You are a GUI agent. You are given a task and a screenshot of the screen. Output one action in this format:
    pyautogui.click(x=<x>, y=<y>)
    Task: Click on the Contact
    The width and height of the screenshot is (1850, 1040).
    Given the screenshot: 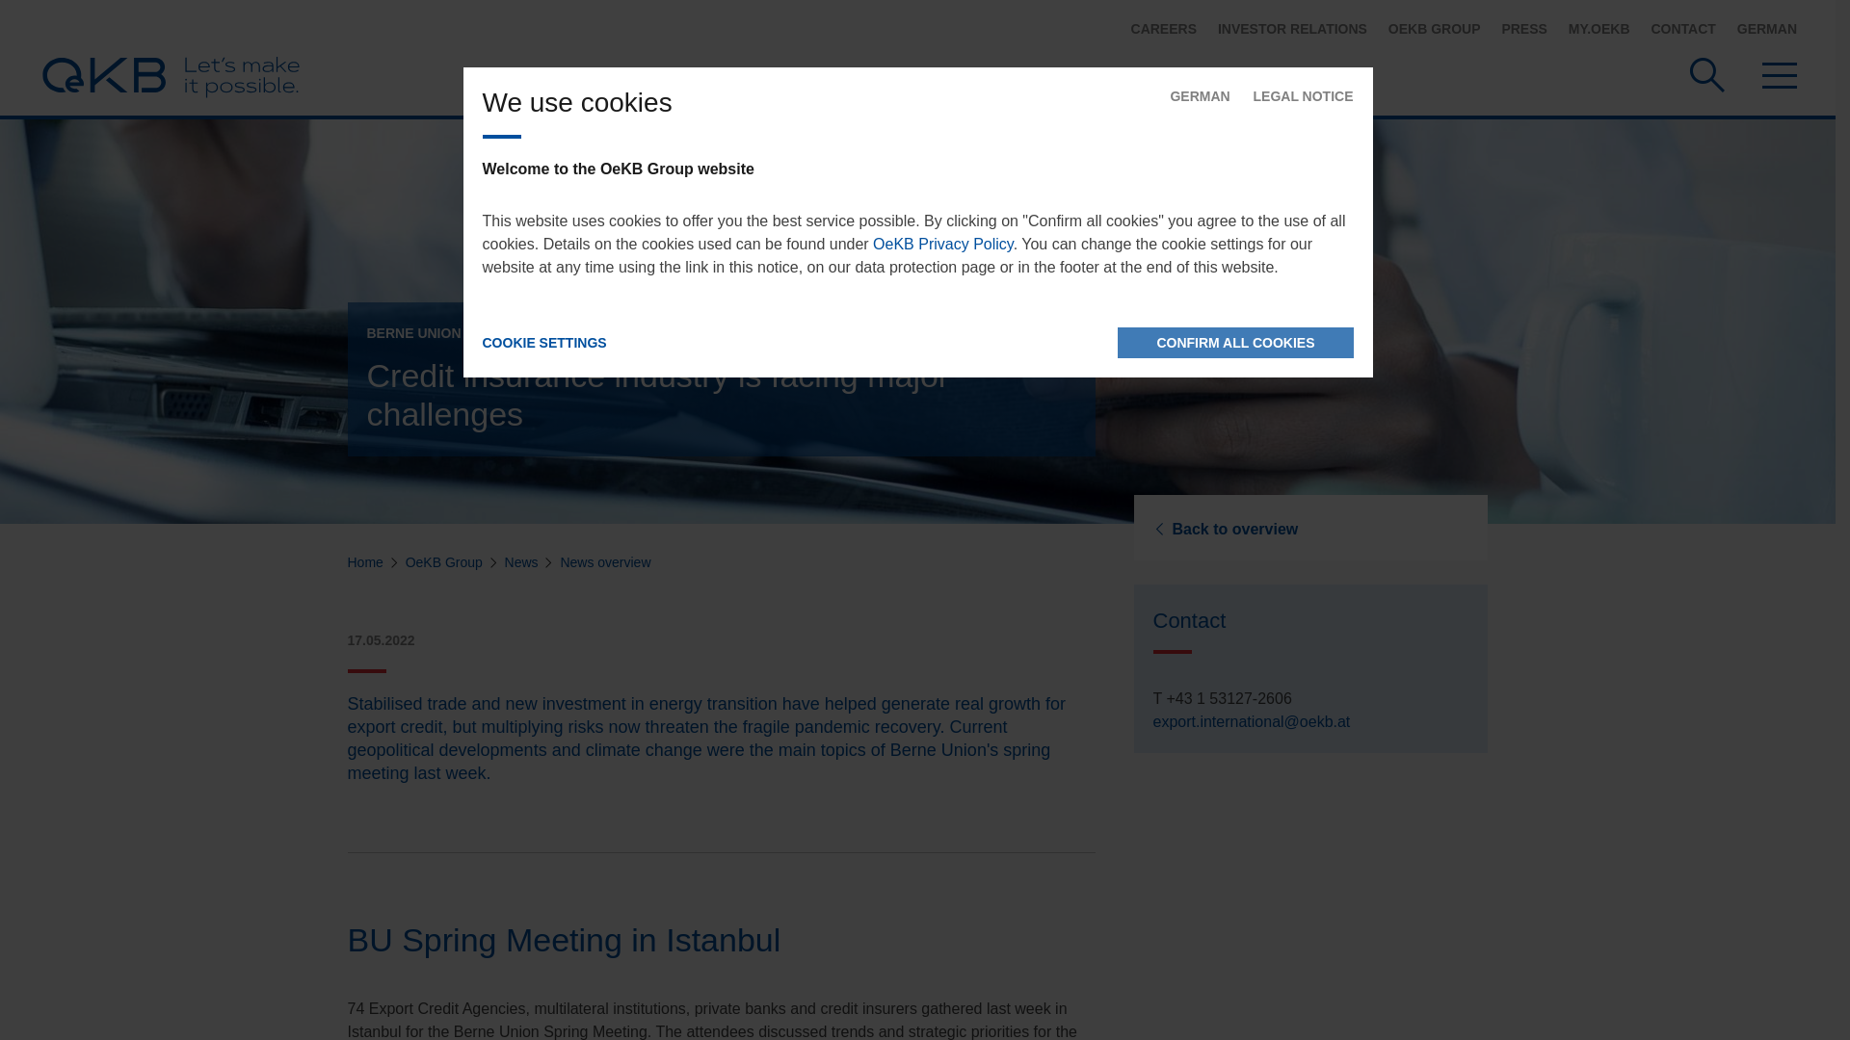 What is the action you would take?
    pyautogui.click(x=1682, y=28)
    